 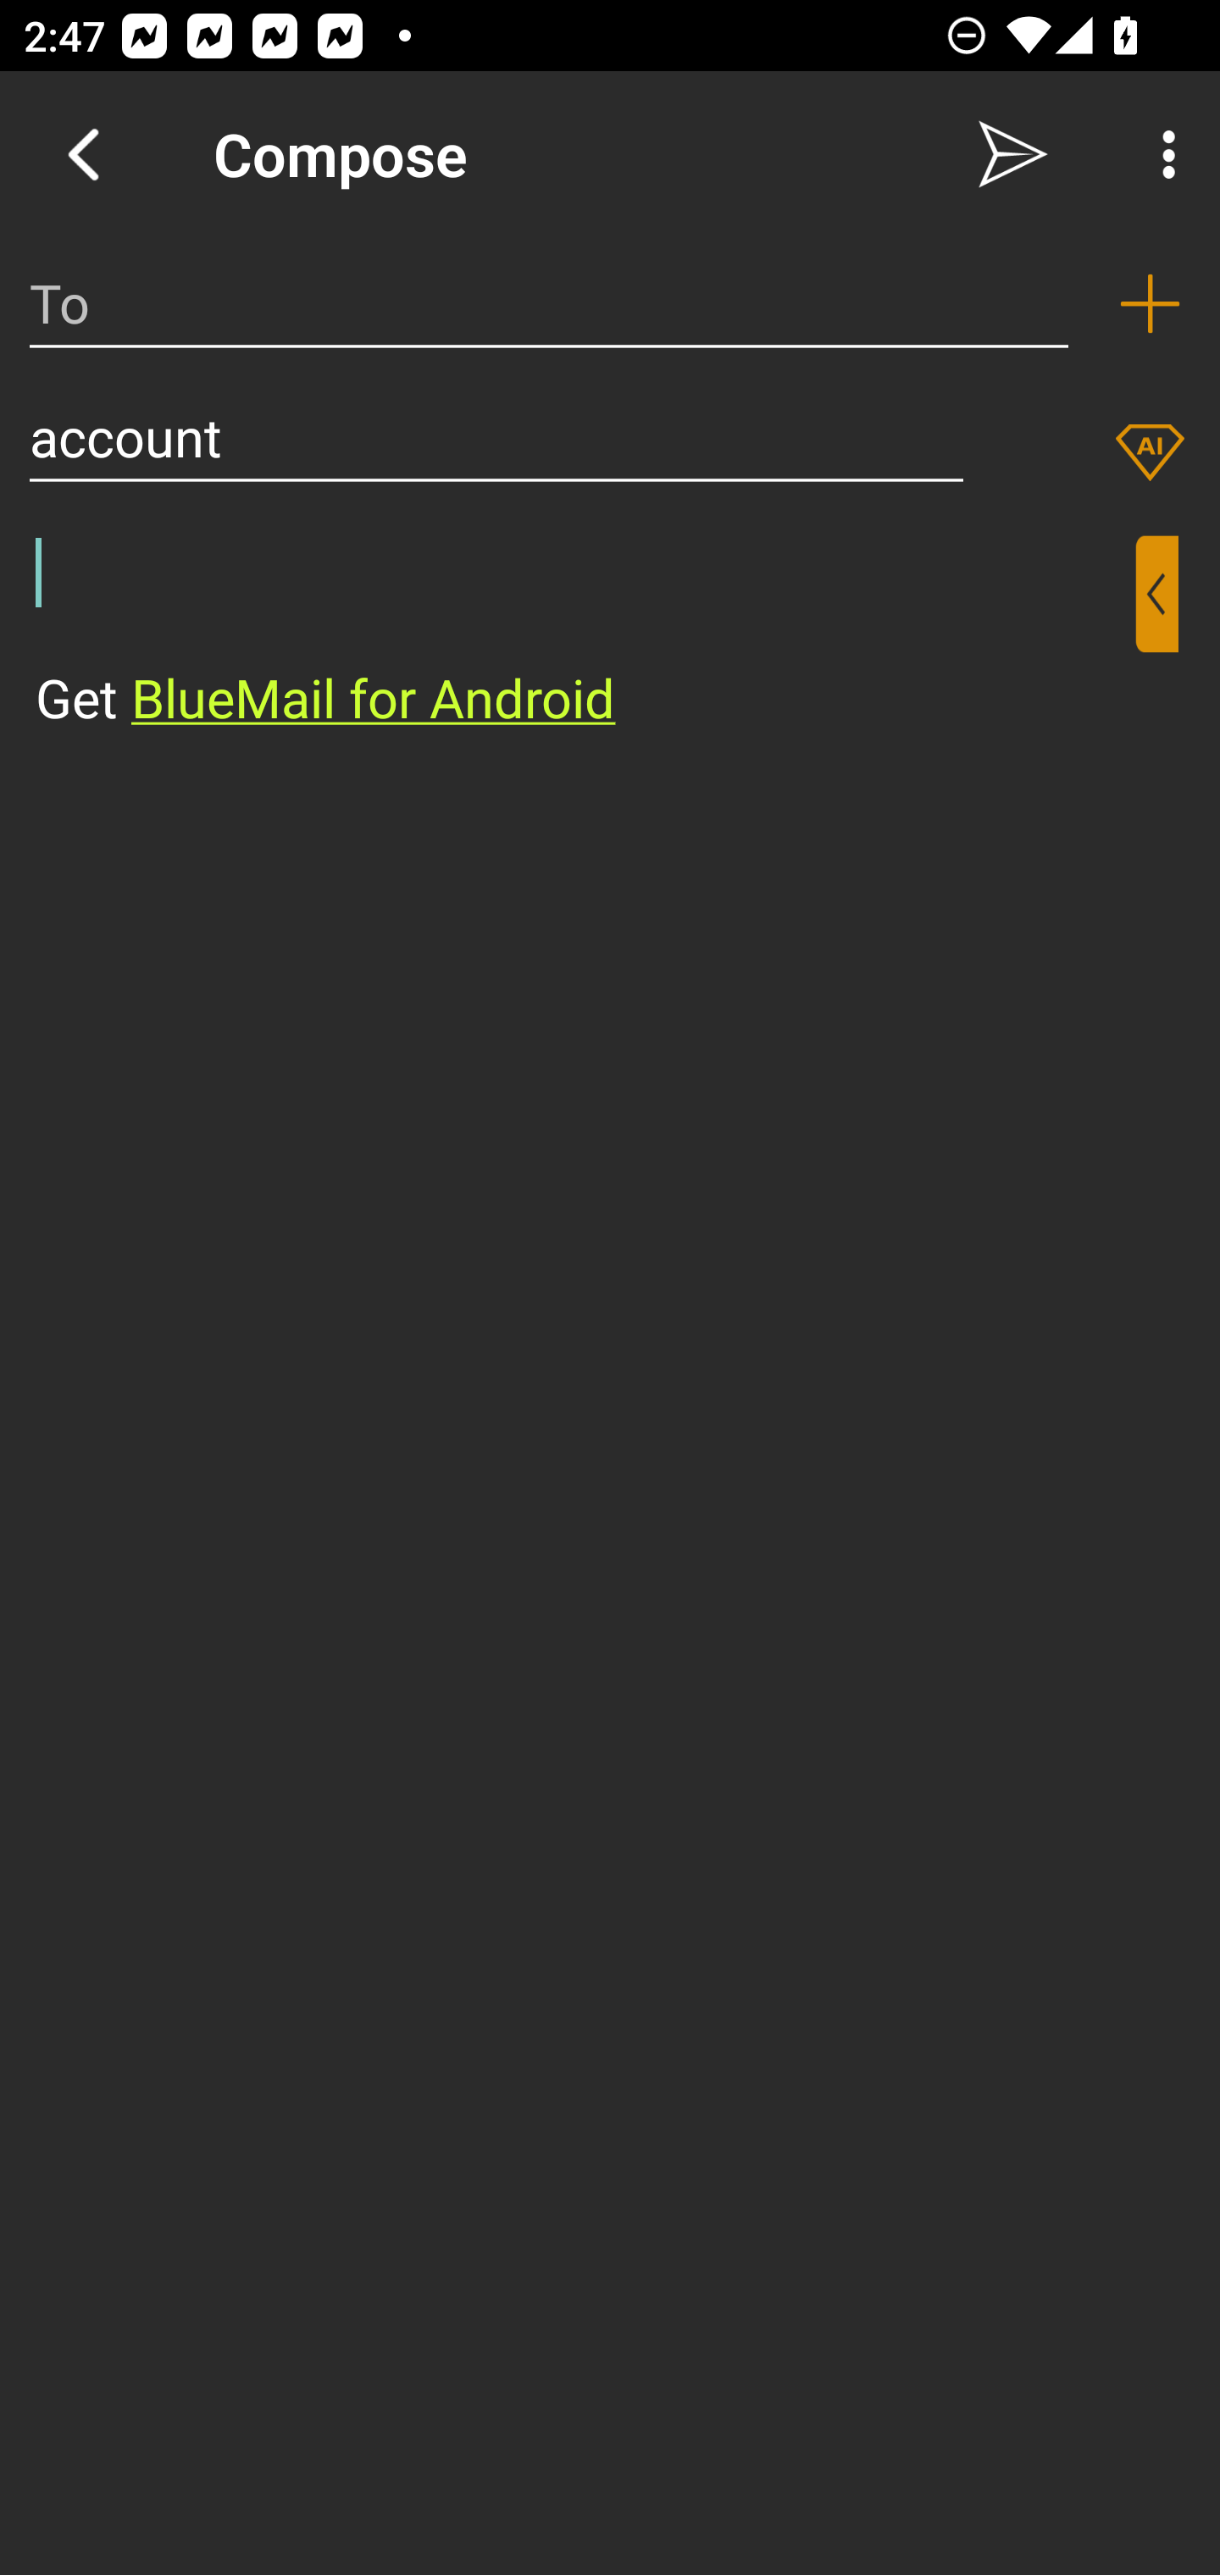 I want to click on 

⁣Get BlueMail for Android ​, so click(x=584, y=635).